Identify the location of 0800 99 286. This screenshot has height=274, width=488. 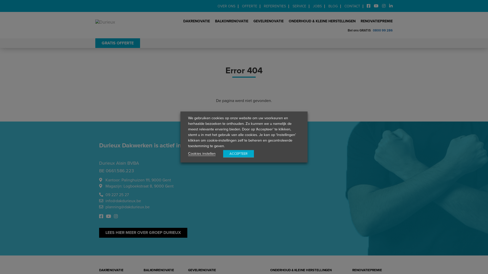
(382, 31).